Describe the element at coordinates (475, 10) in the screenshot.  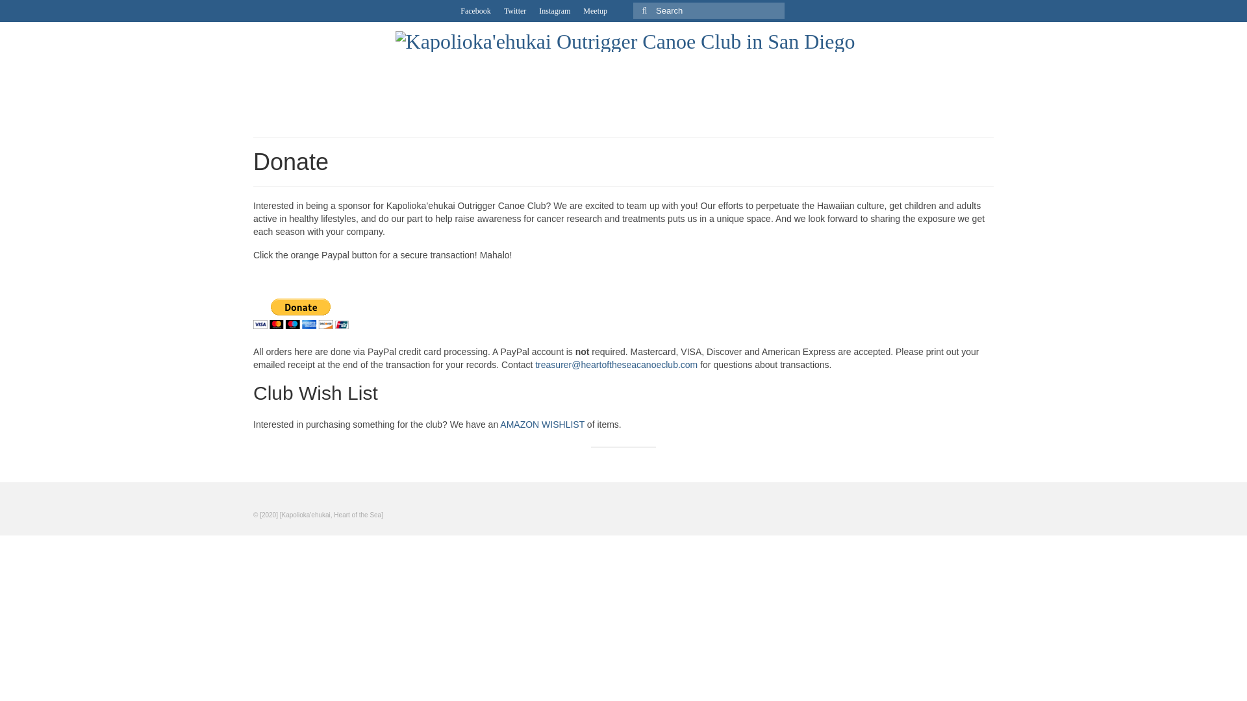
I see `Facebook` at that location.